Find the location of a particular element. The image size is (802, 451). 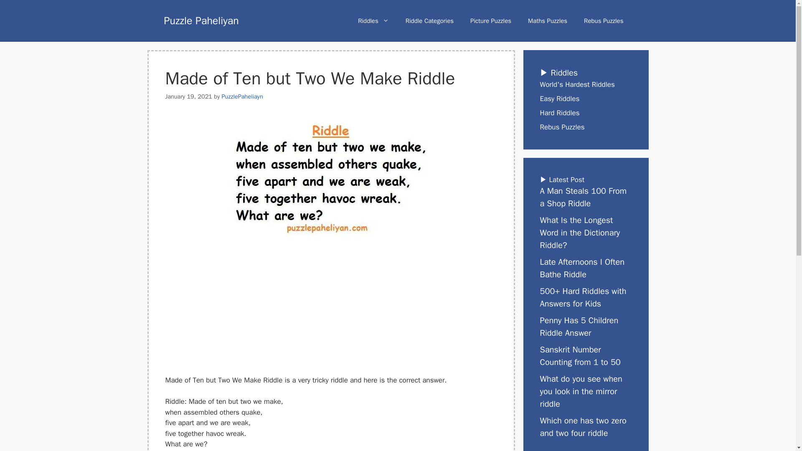

Advertisement is located at coordinates (331, 313).